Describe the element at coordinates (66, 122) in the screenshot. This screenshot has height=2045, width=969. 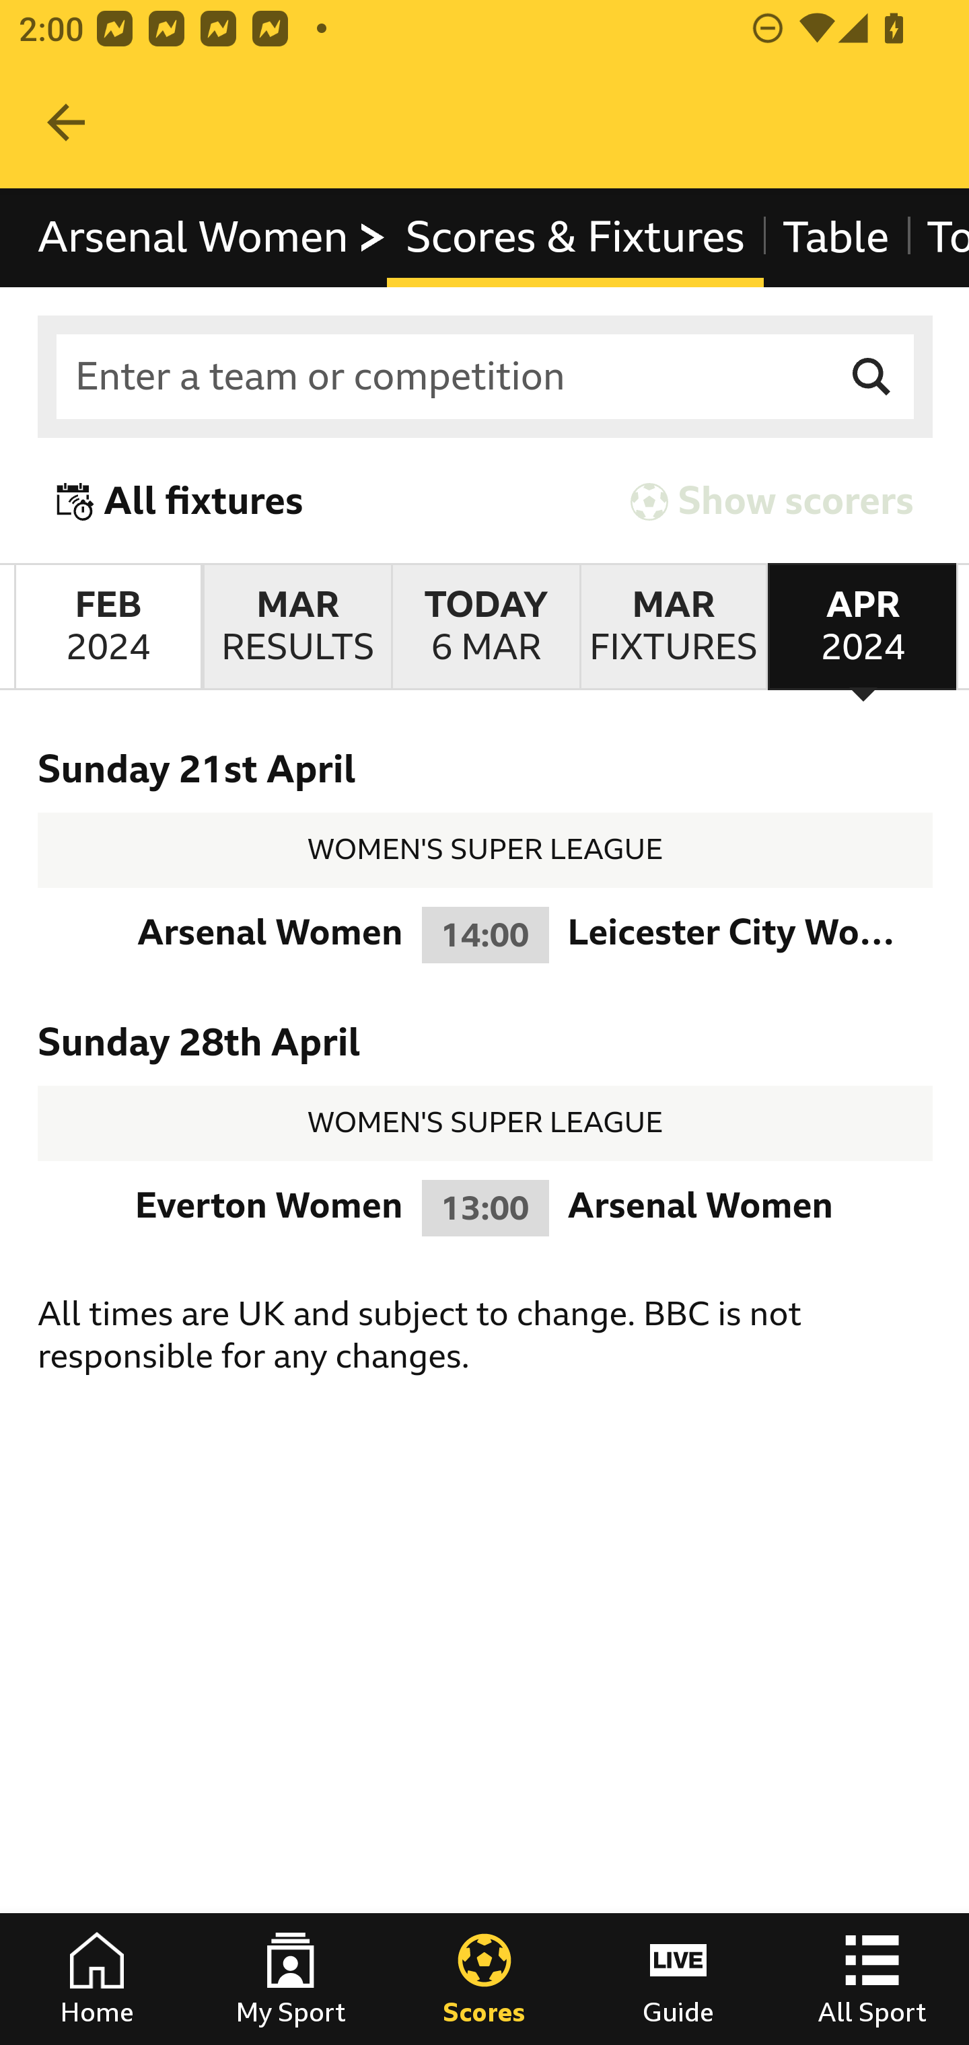
I see `Navigate up` at that location.